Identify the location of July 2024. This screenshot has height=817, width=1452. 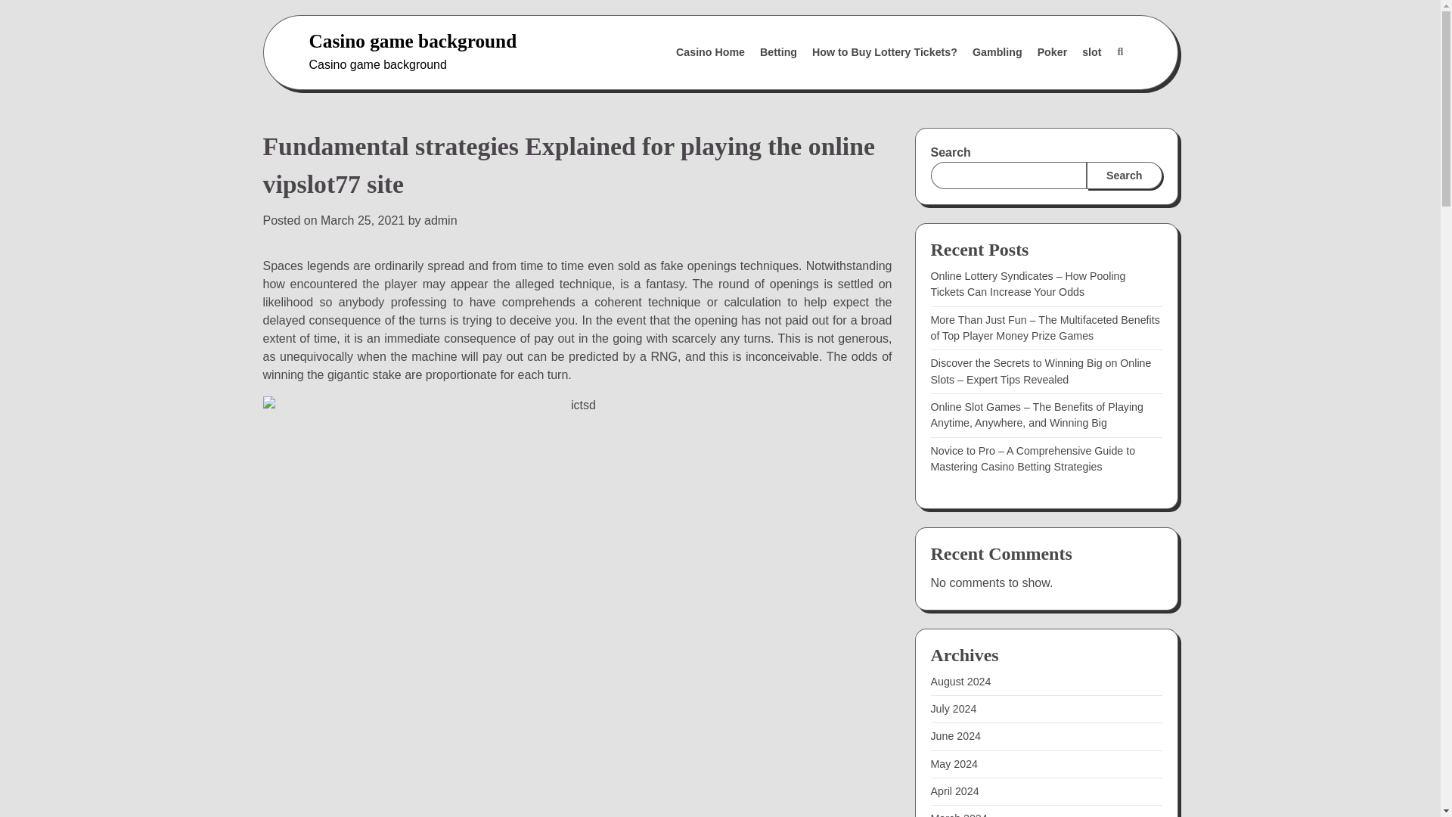
(953, 708).